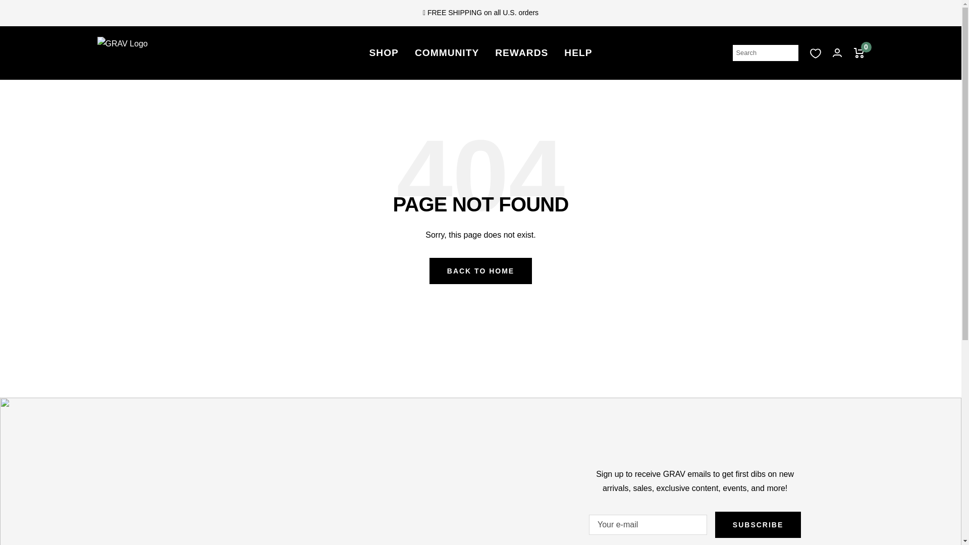 The height and width of the screenshot is (545, 969). Describe the element at coordinates (765, 52) in the screenshot. I see `Search` at that location.